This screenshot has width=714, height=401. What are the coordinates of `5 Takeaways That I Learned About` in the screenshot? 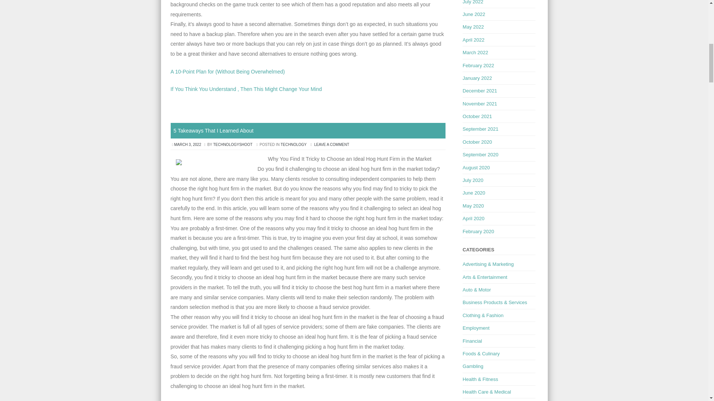 It's located at (213, 131).